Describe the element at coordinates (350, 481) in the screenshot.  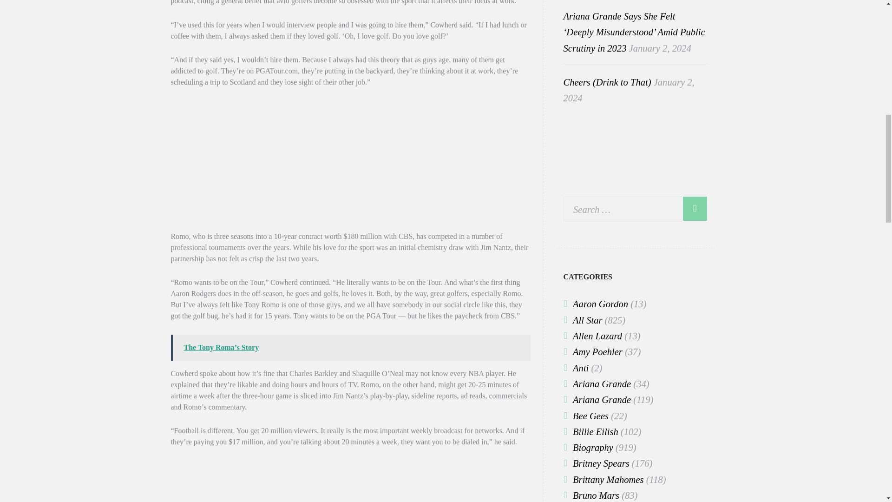
I see `Advertisement` at that location.